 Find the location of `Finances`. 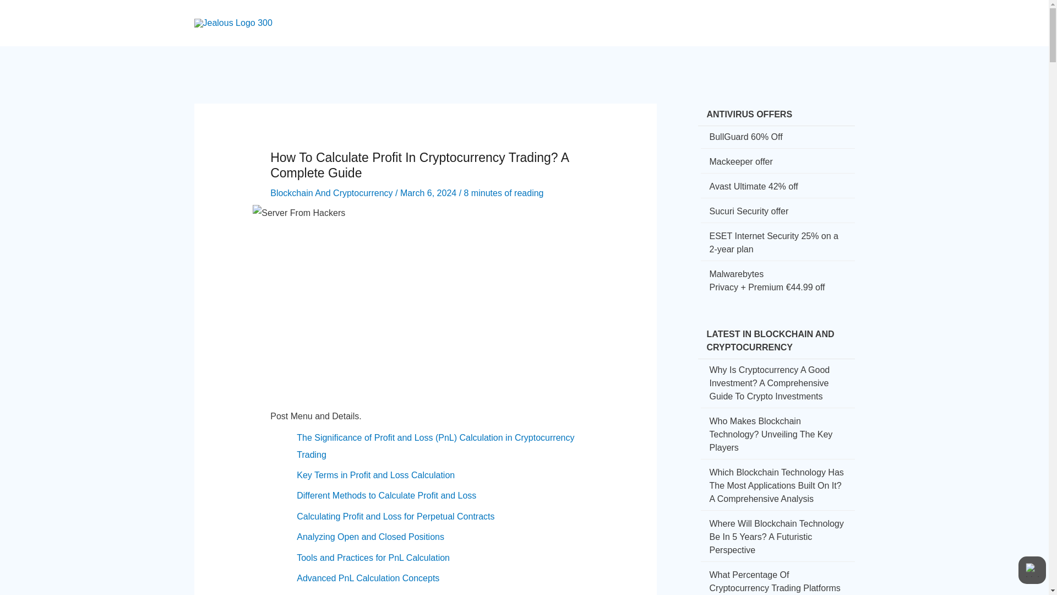

Finances is located at coordinates (674, 13).